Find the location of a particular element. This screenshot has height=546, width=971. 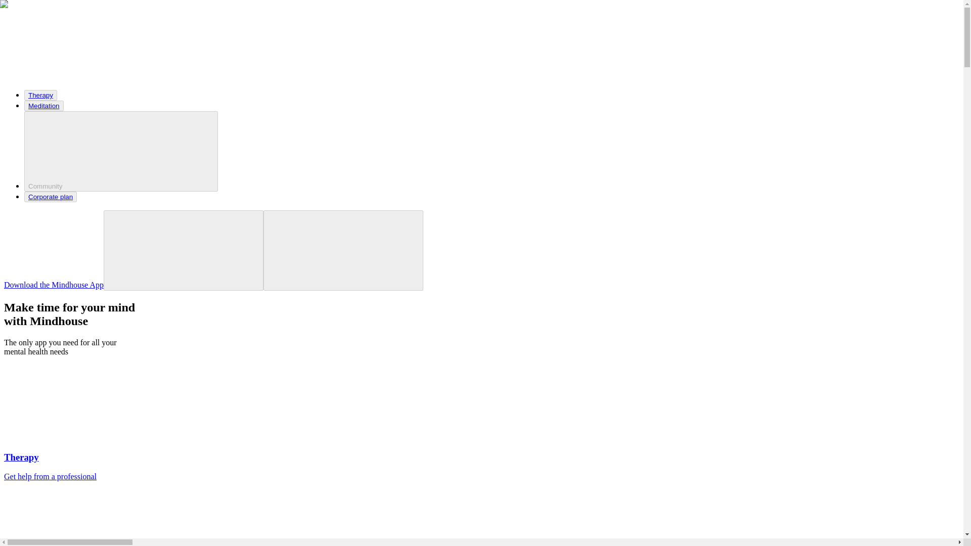

Corporate plan is located at coordinates (51, 197).